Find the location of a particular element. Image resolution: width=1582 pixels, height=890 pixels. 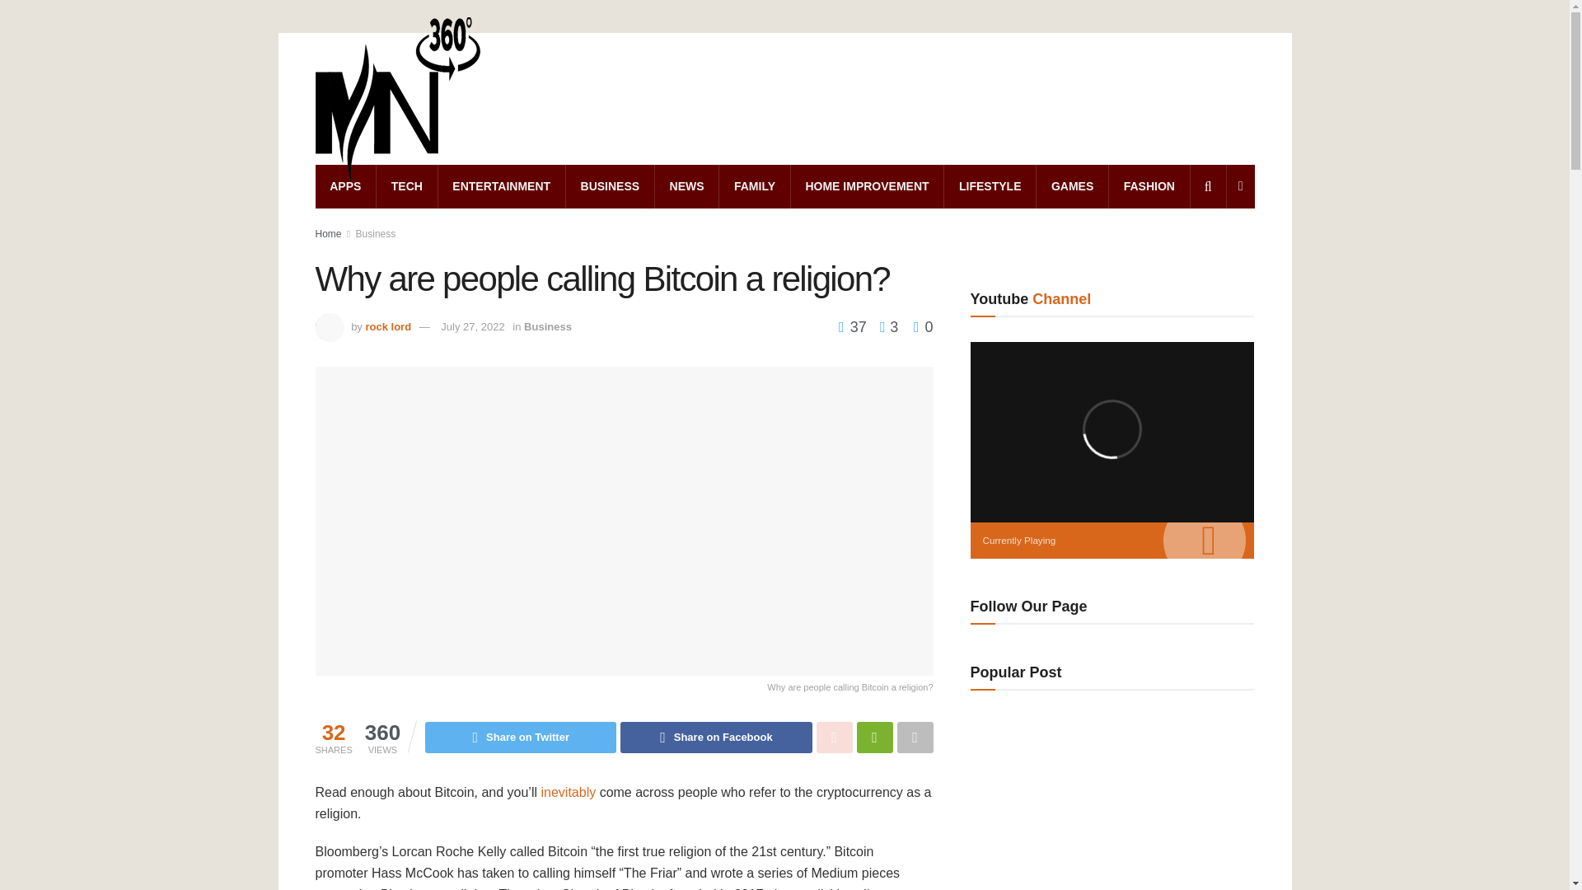

NEWS is located at coordinates (686, 186).